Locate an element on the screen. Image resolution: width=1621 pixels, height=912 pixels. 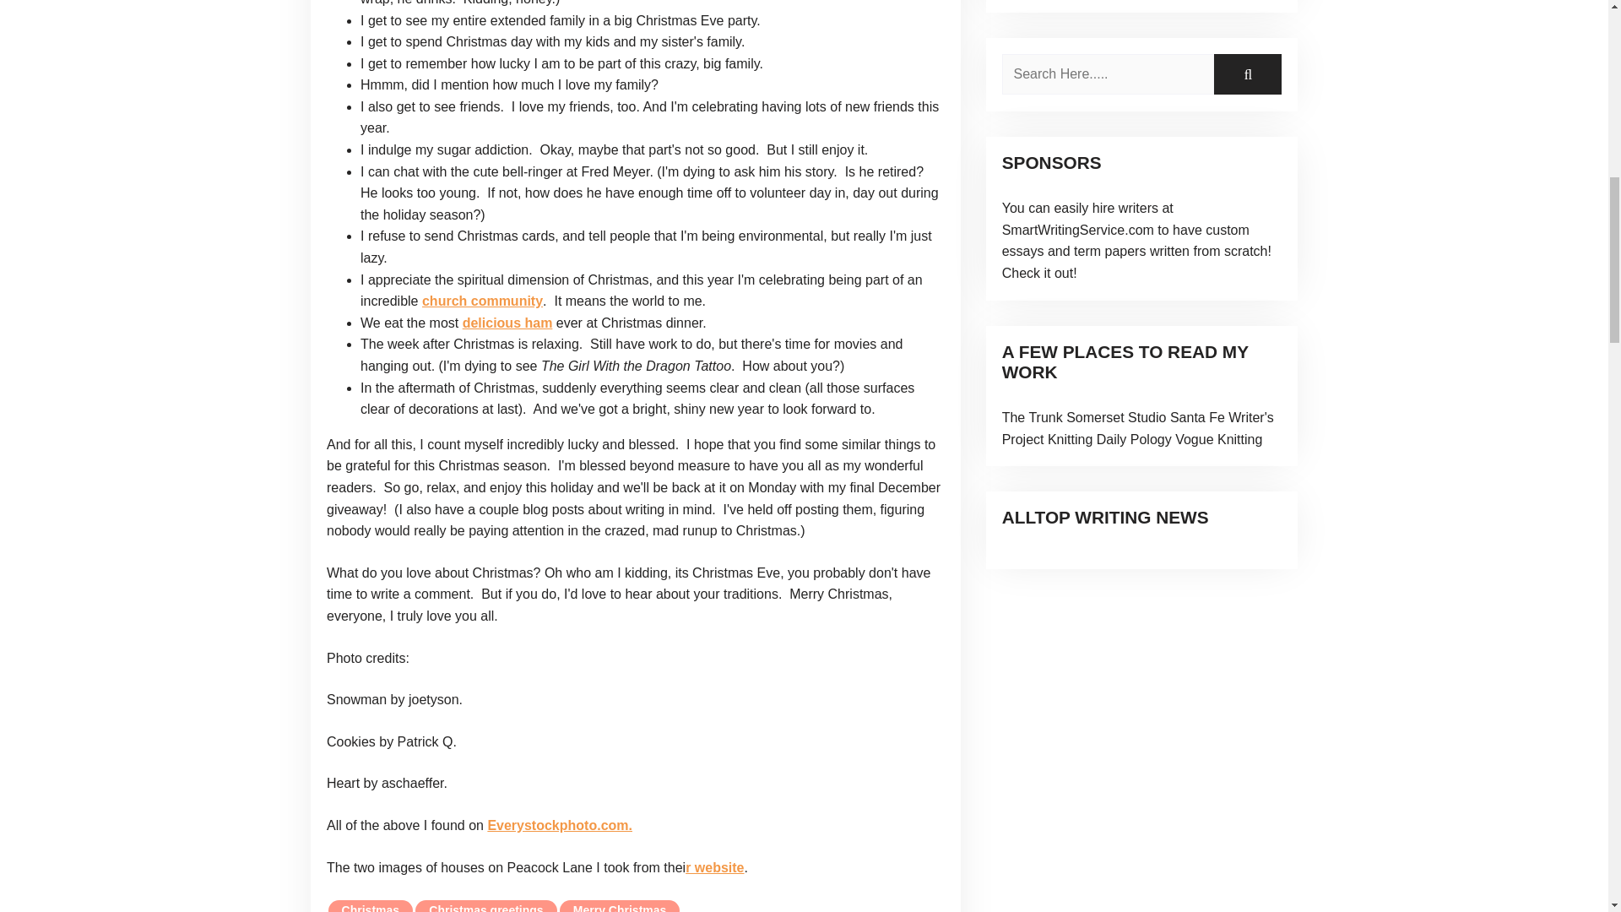
church community is located at coordinates (482, 301).